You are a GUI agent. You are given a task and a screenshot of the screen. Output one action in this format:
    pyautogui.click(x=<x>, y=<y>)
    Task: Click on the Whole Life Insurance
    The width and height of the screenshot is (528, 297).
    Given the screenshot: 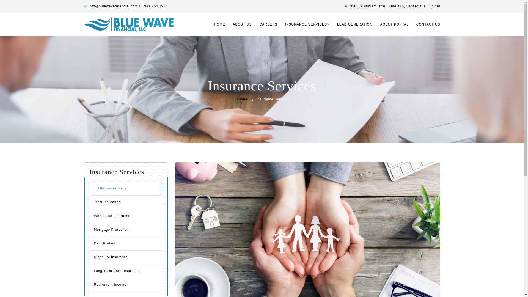 What is the action you would take?
    pyautogui.click(x=126, y=216)
    